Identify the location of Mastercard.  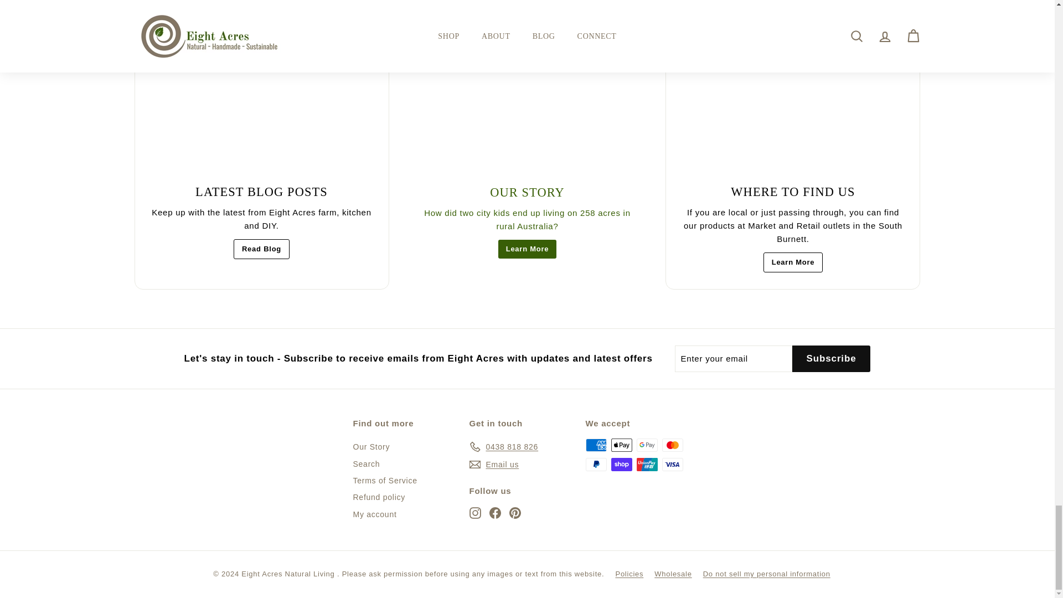
(673, 445).